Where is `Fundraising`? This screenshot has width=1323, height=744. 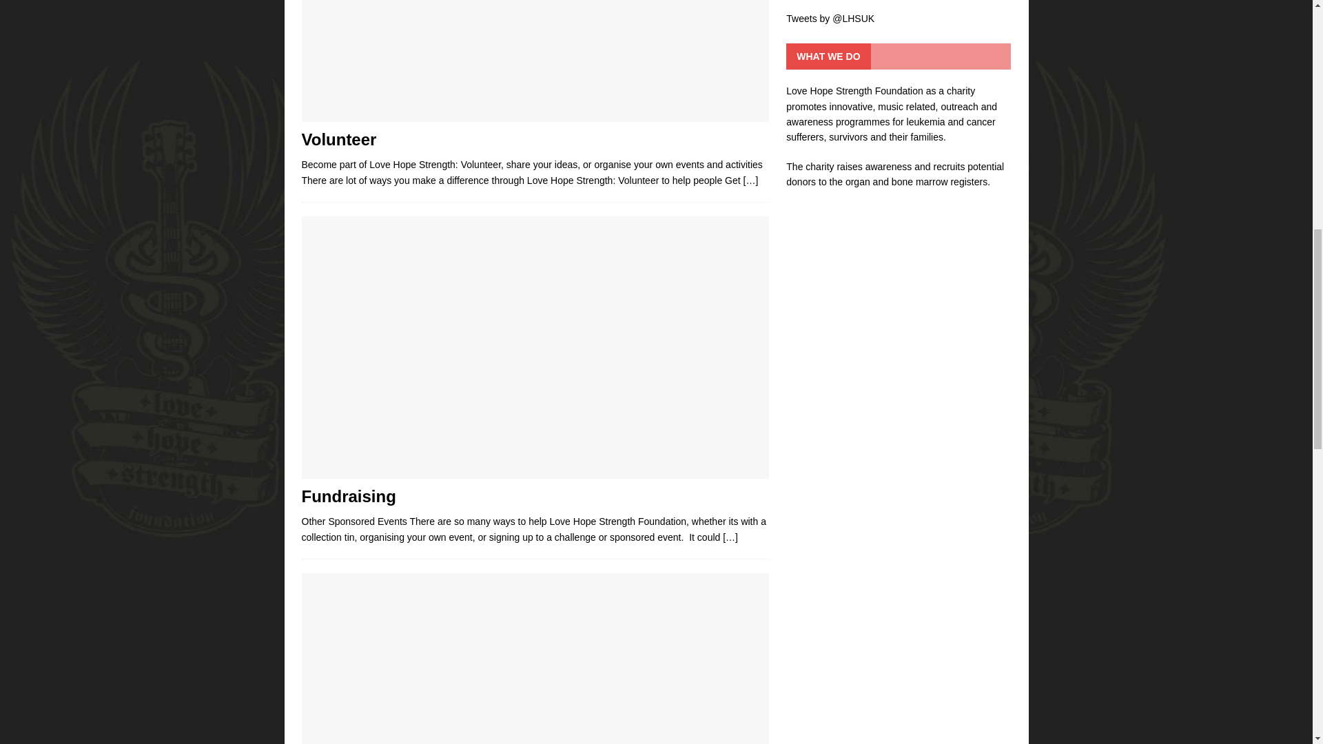 Fundraising is located at coordinates (349, 496).